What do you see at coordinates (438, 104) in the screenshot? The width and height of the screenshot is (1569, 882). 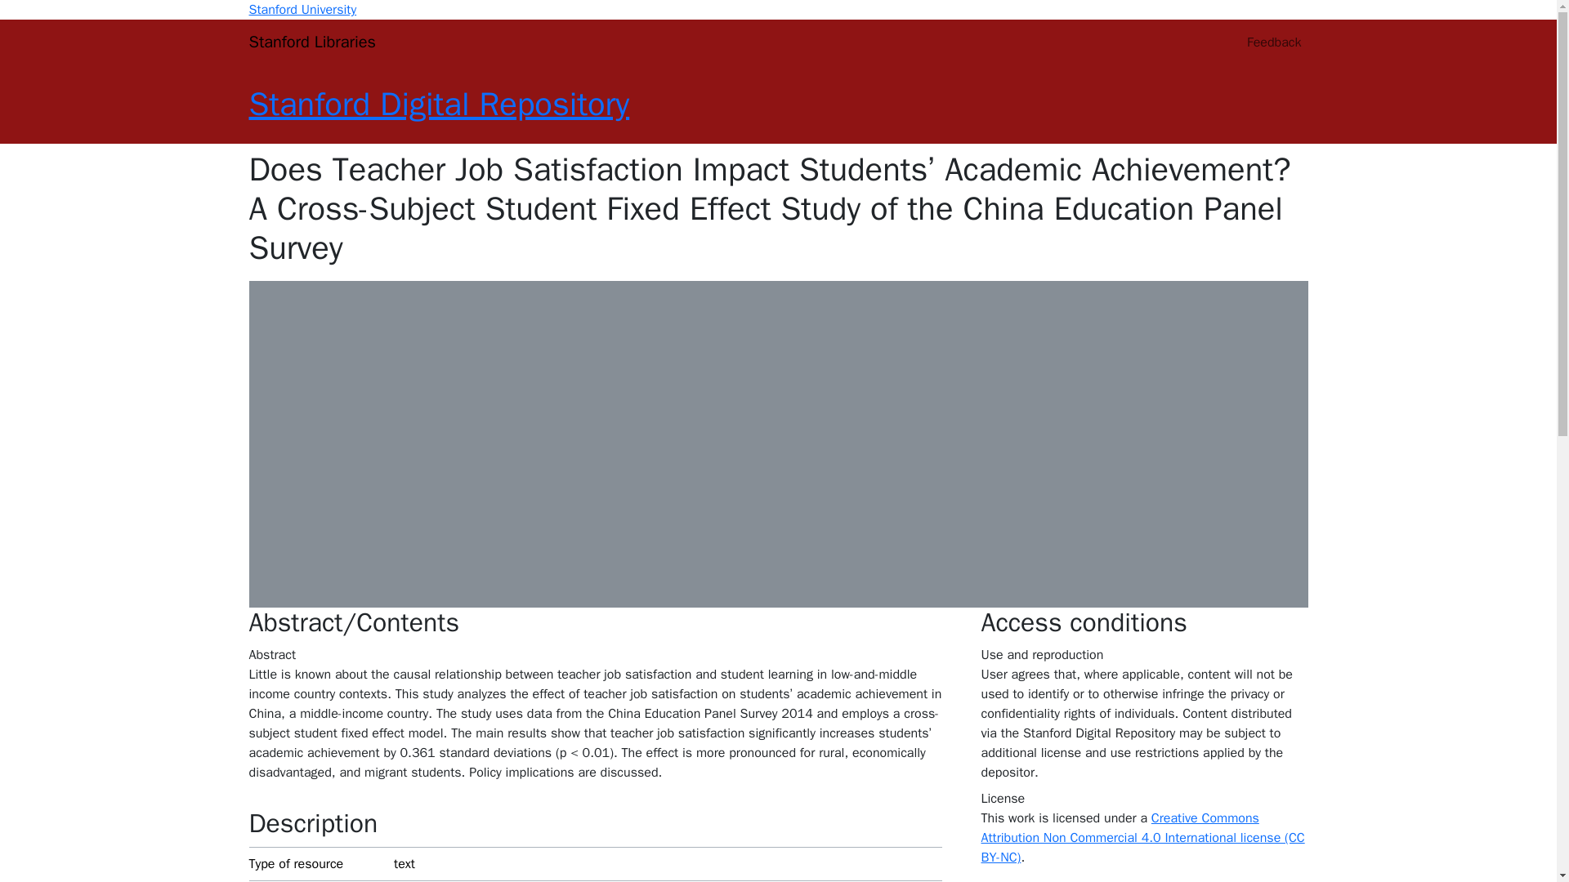 I see `Stanford Digital Repository` at bounding box center [438, 104].